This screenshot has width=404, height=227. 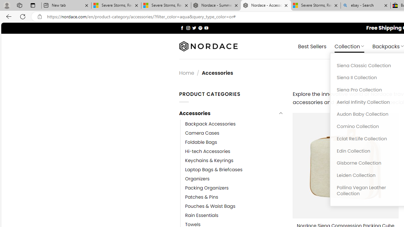 I want to click on Packing Organizers, so click(x=234, y=188).